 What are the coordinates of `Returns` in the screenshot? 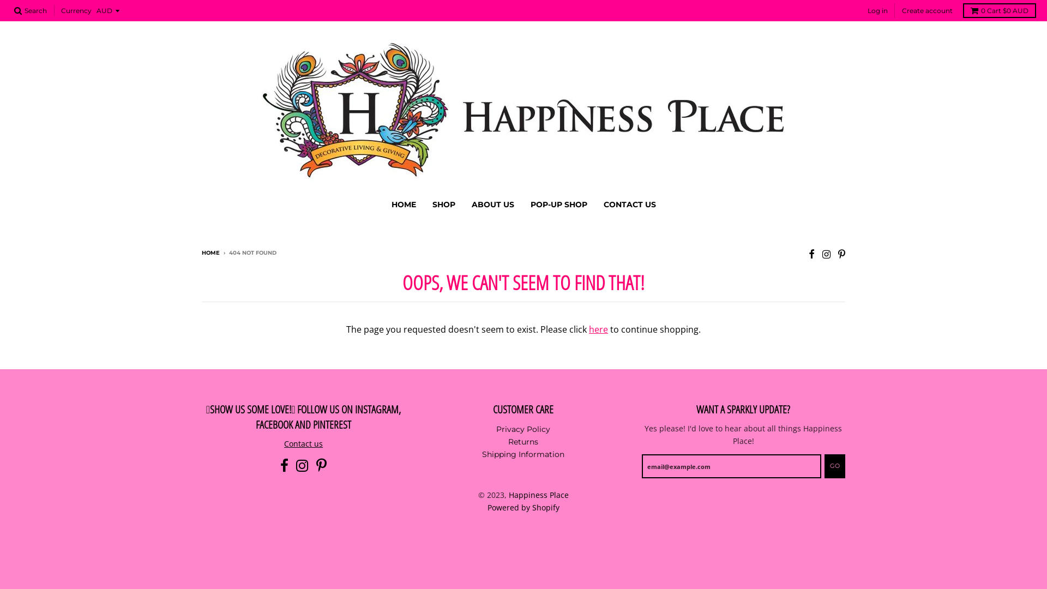 It's located at (523, 442).